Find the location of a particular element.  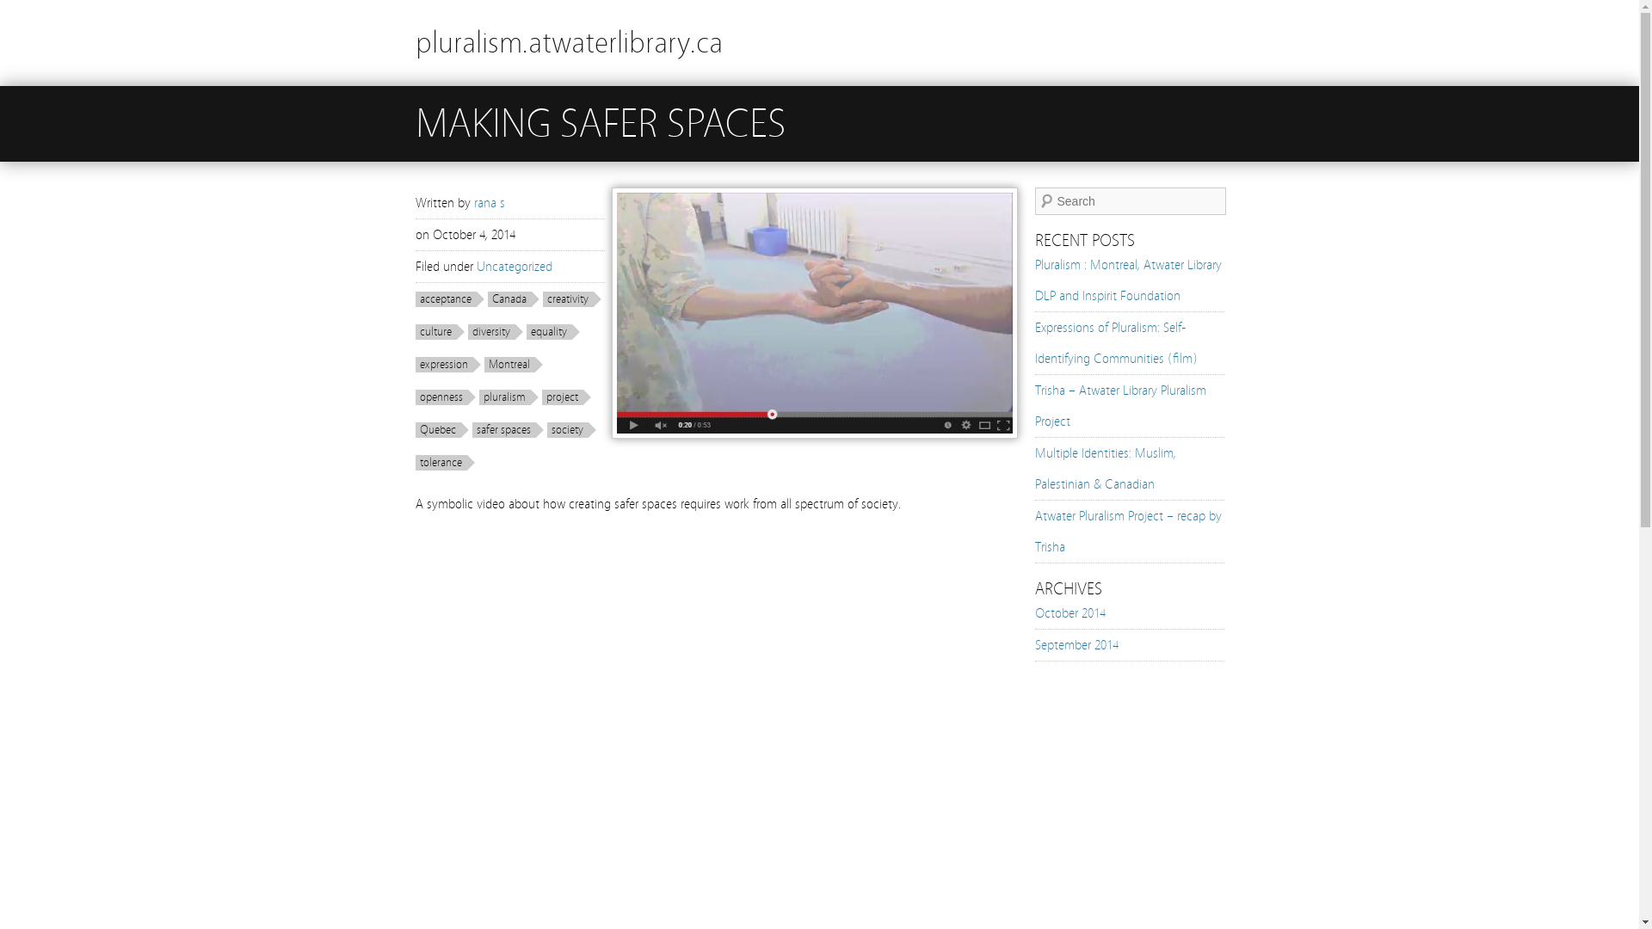

pluralism.atwaterlibrary.ca is located at coordinates (568, 43).